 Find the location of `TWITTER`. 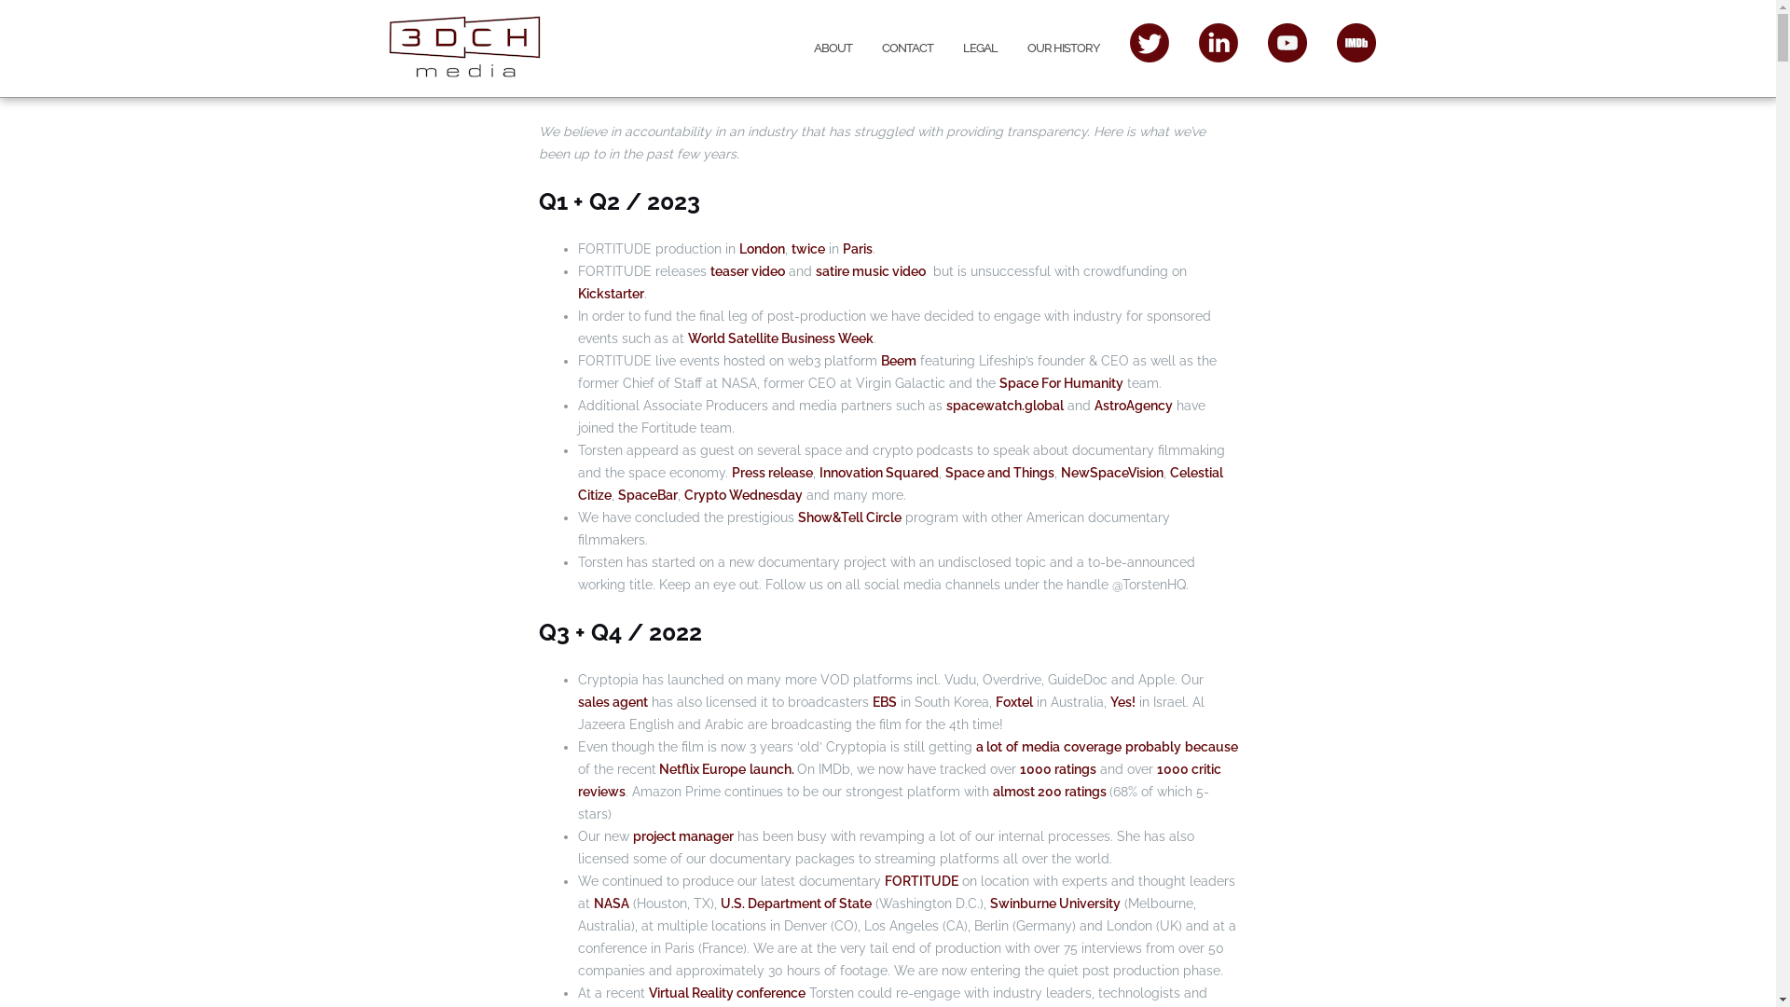

TWITTER is located at coordinates (1150, 42).